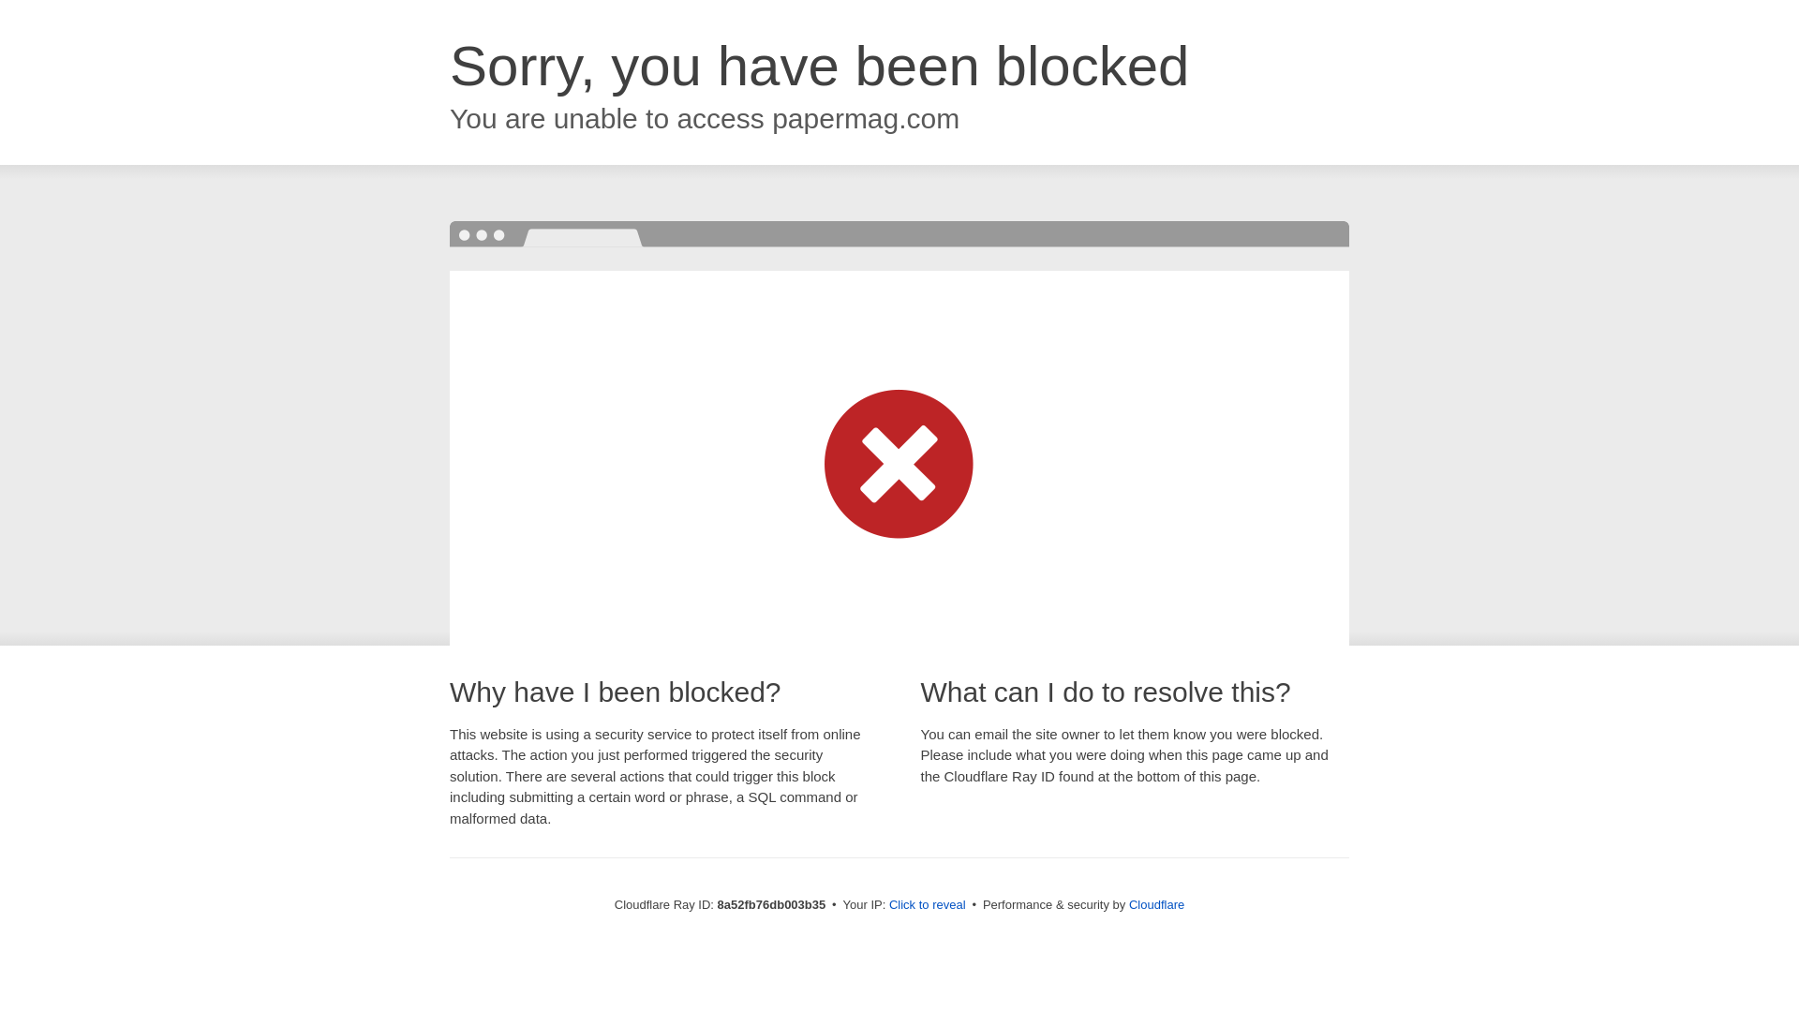  Describe the element at coordinates (928, 905) in the screenshot. I see `Click to reveal` at that location.